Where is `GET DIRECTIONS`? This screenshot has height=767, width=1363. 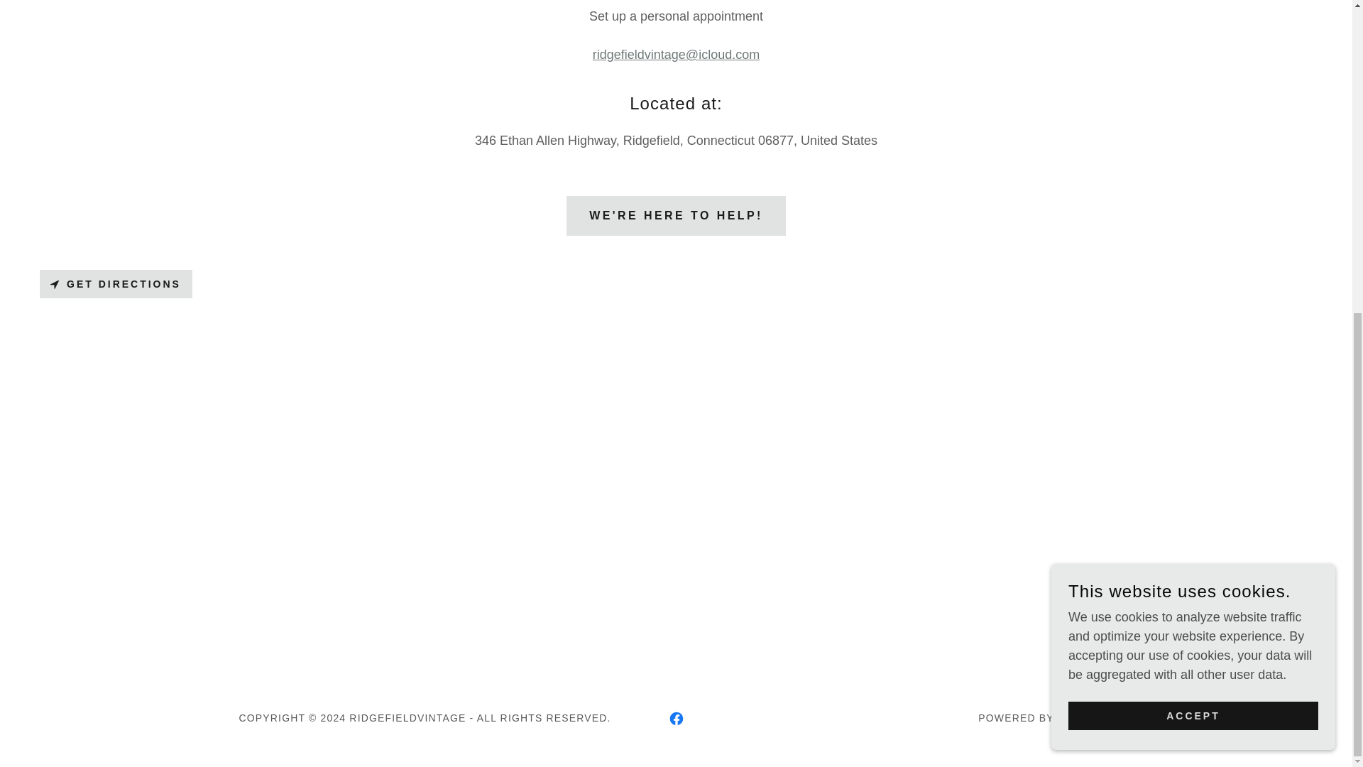
GET DIRECTIONS is located at coordinates (115, 284).